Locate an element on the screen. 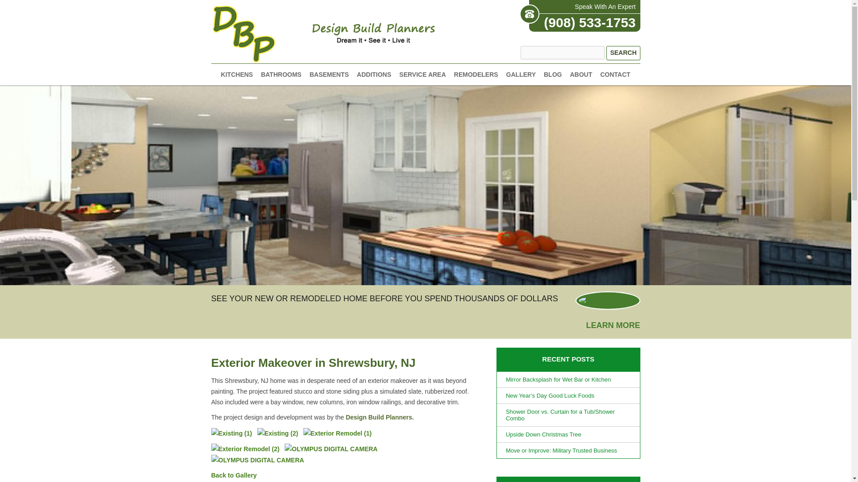 This screenshot has height=482, width=858. SERVICE AREA is located at coordinates (423, 74).